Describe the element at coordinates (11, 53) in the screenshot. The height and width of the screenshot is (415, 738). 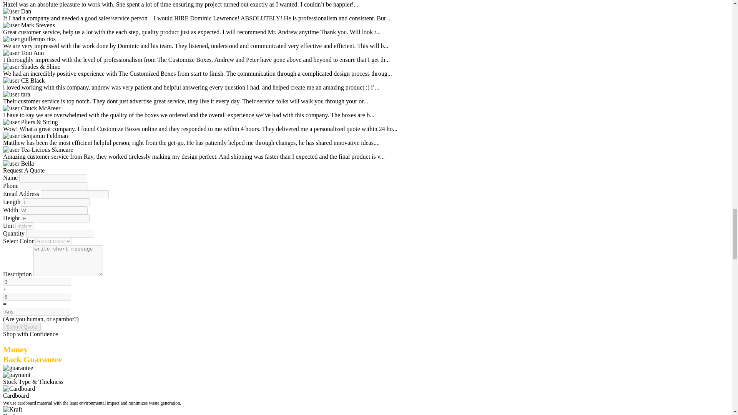
I see `user` at that location.